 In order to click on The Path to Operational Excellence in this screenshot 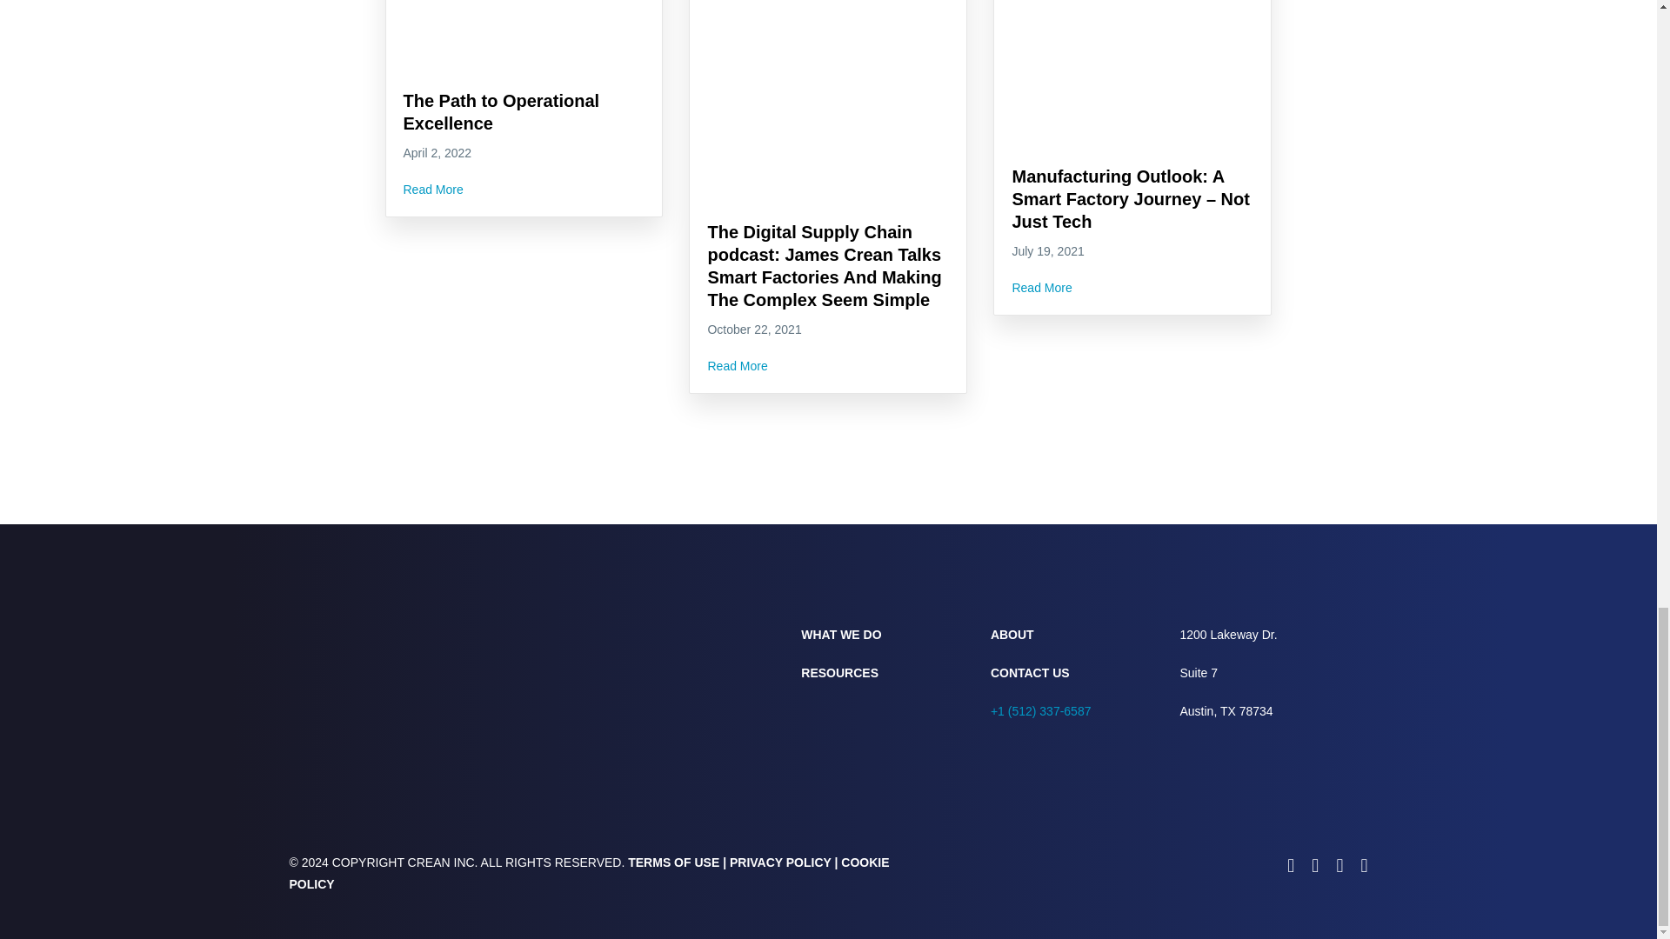, I will do `click(524, 61)`.